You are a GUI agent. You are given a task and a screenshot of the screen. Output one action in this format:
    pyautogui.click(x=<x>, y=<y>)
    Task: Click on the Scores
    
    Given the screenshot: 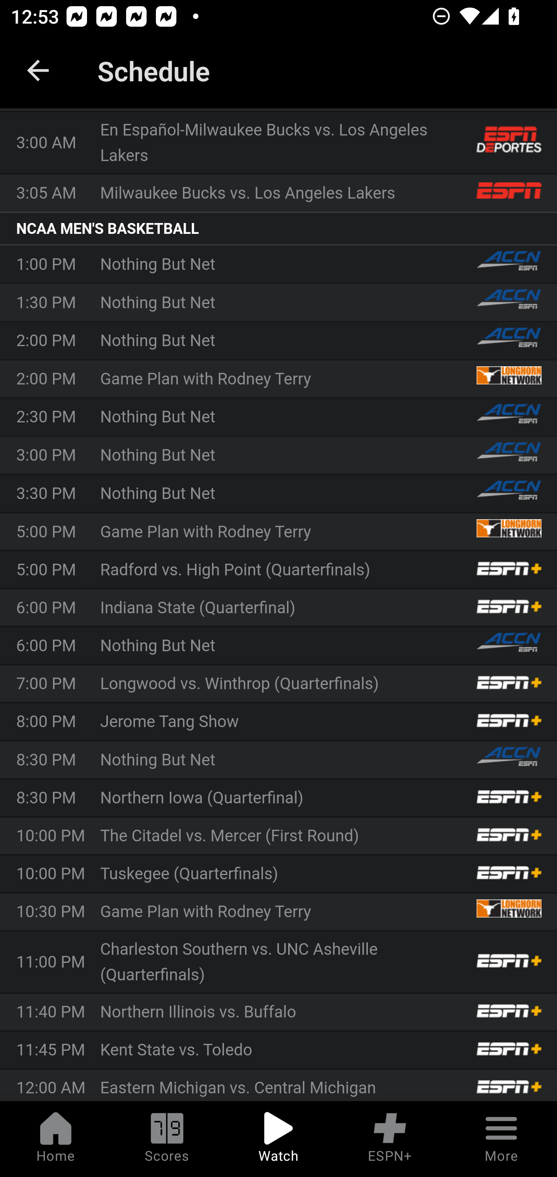 What is the action you would take?
    pyautogui.click(x=167, y=1139)
    